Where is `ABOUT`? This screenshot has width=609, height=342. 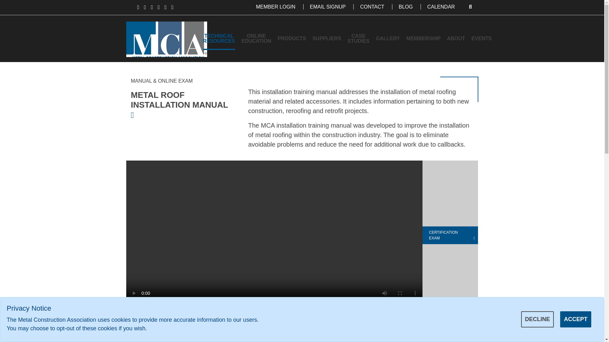
ABOUT is located at coordinates (456, 39).